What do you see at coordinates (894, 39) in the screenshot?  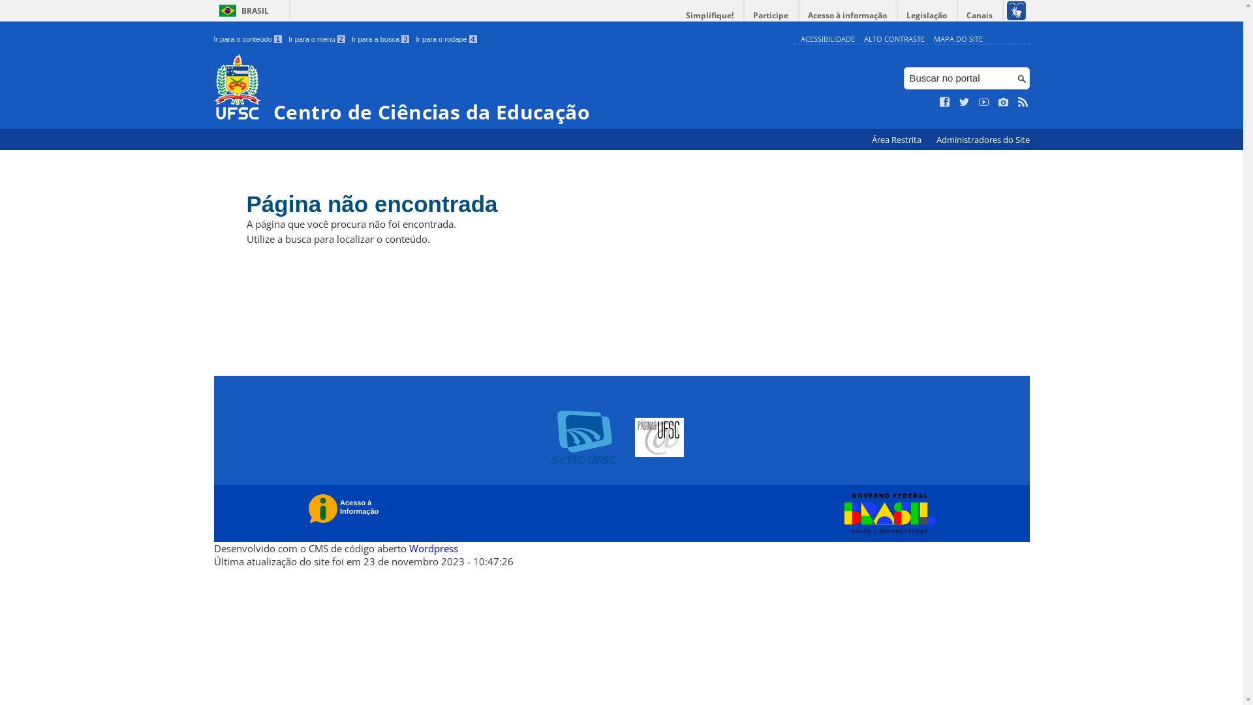 I see `ALTO CONTRASTE` at bounding box center [894, 39].